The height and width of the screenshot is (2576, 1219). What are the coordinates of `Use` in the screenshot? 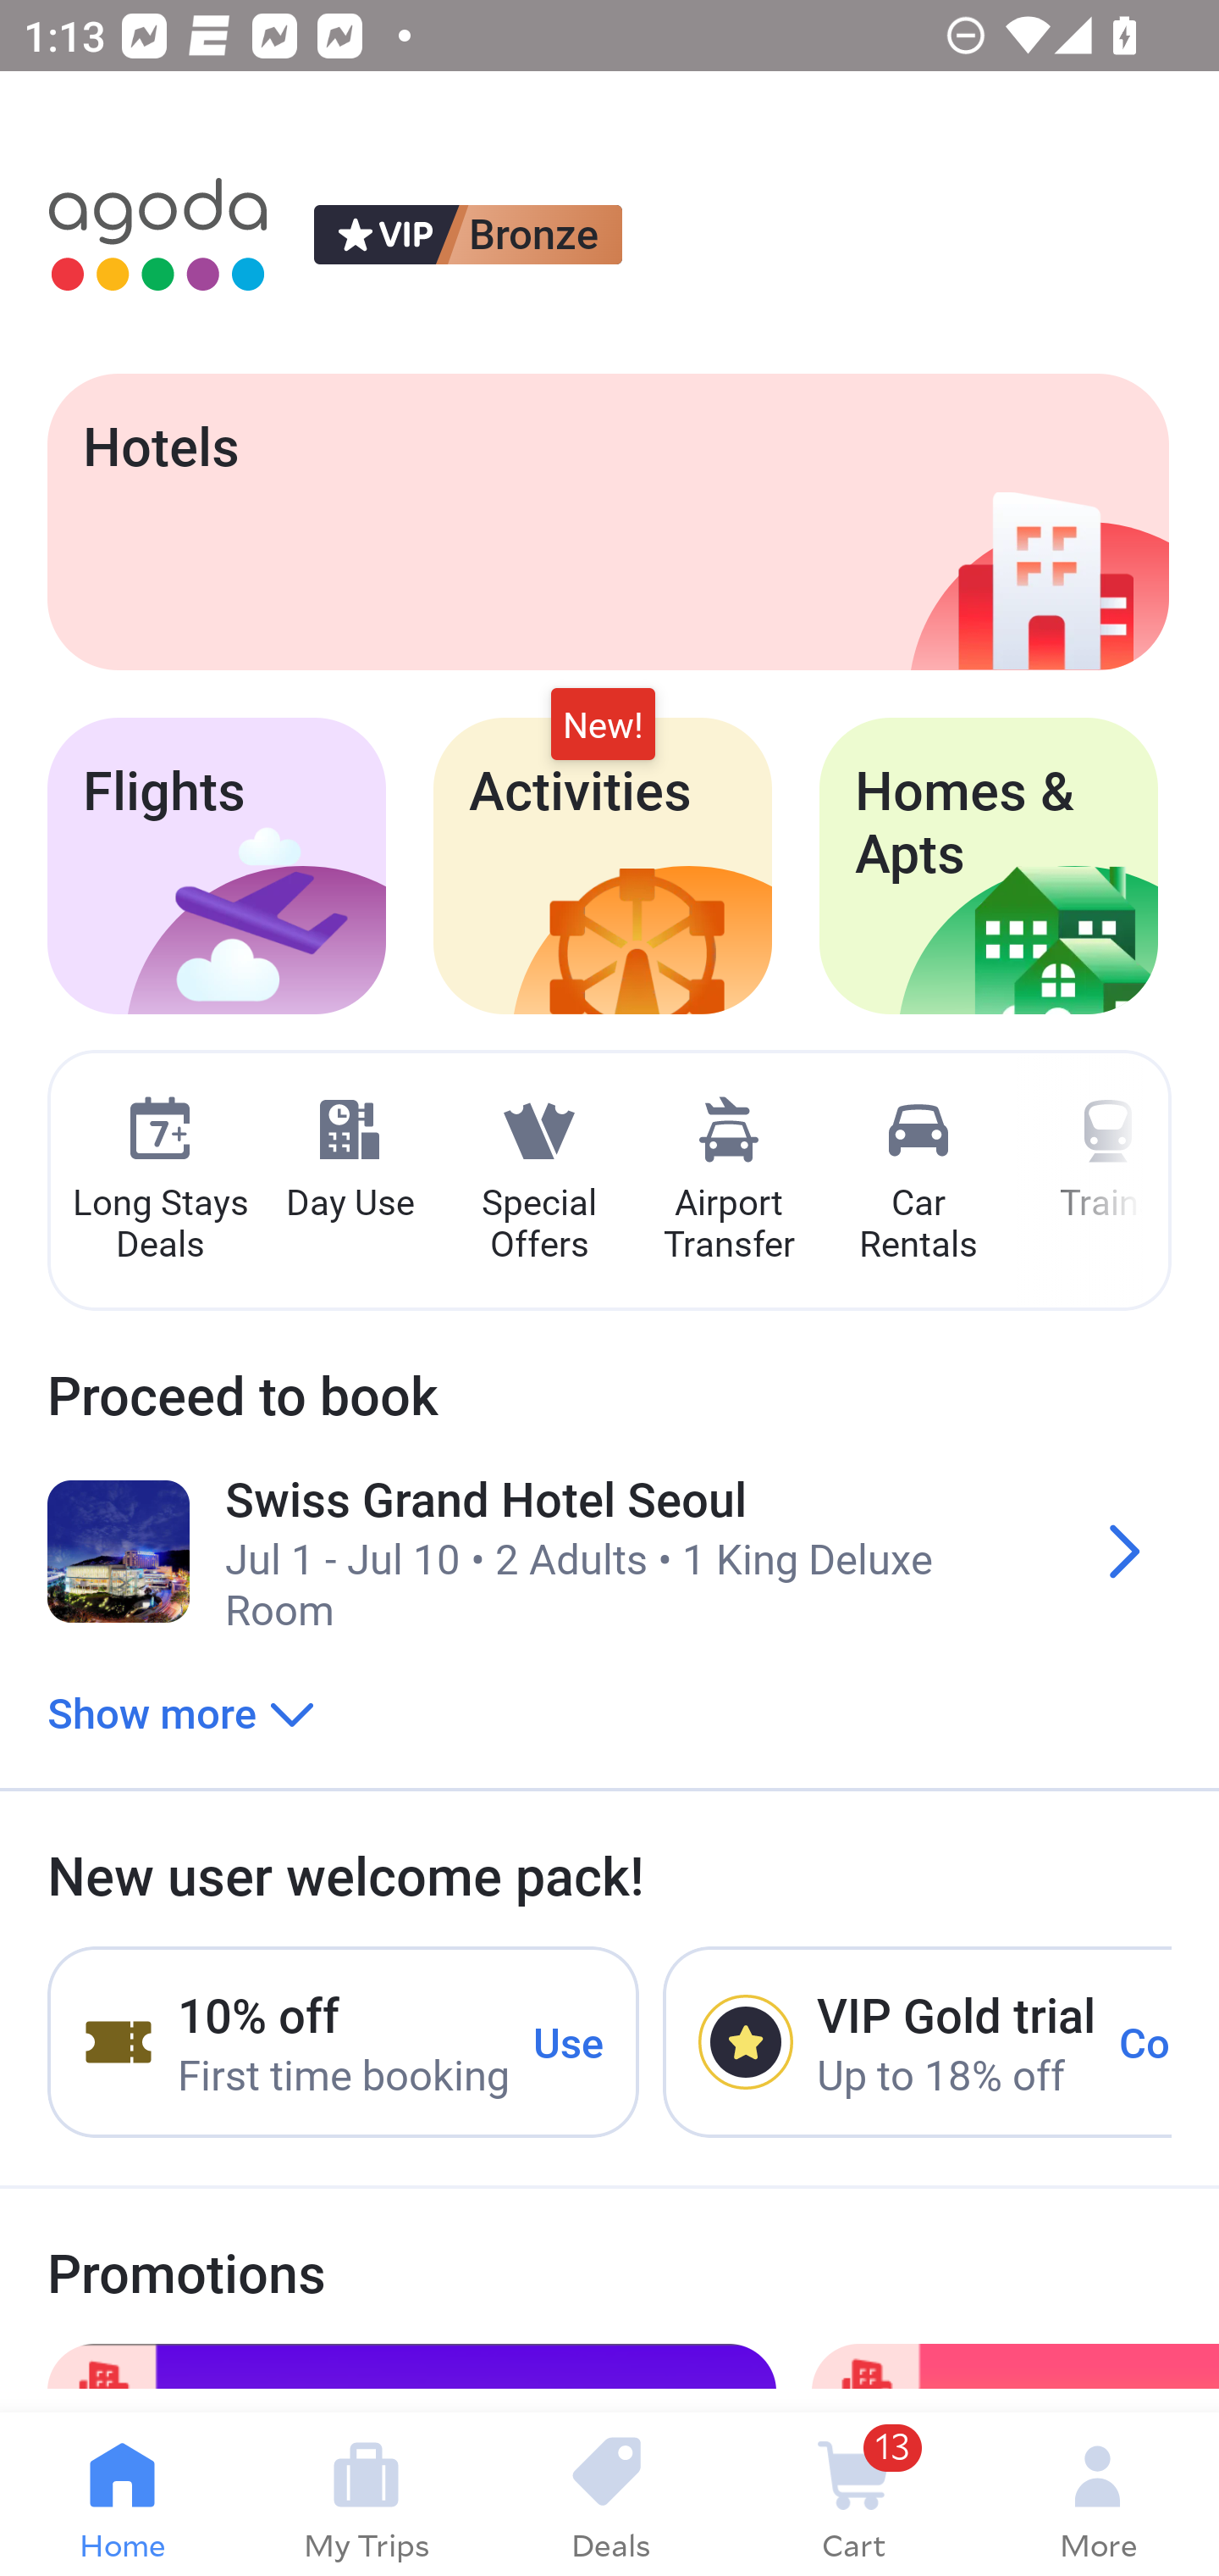 It's located at (569, 2040).